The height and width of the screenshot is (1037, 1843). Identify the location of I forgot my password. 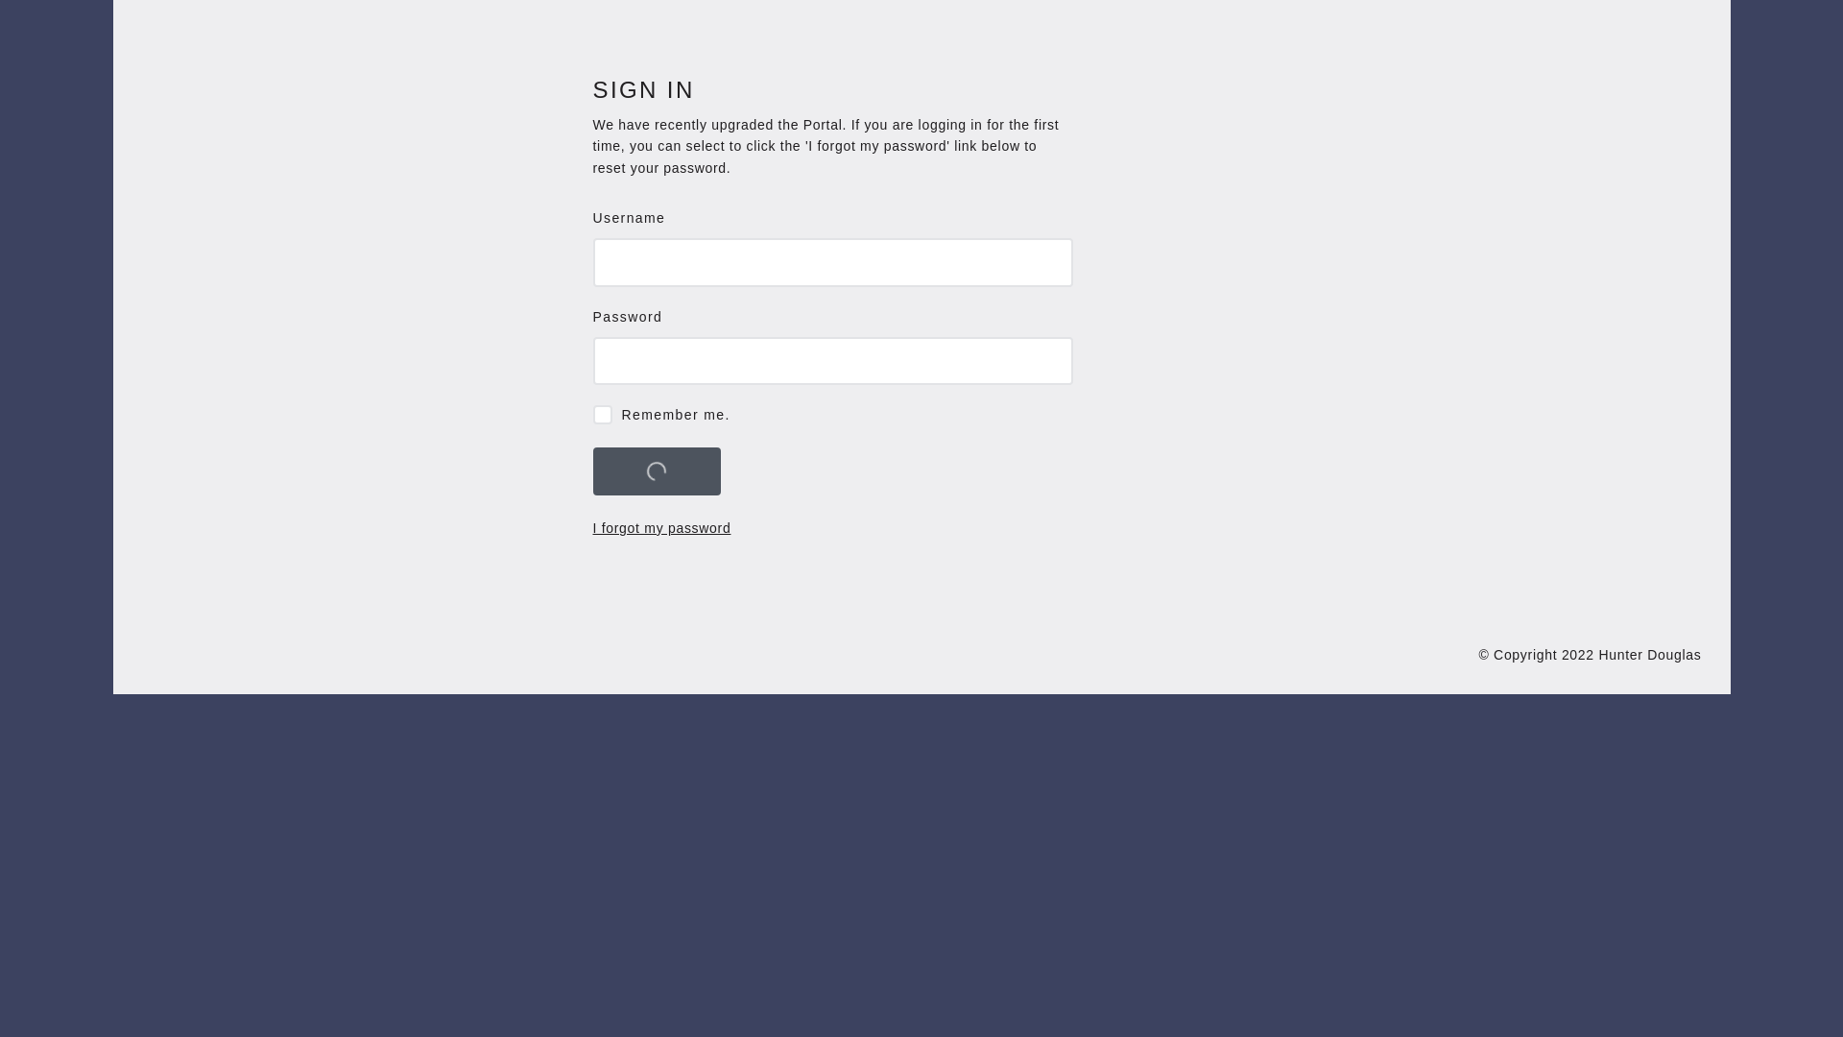
(662, 528).